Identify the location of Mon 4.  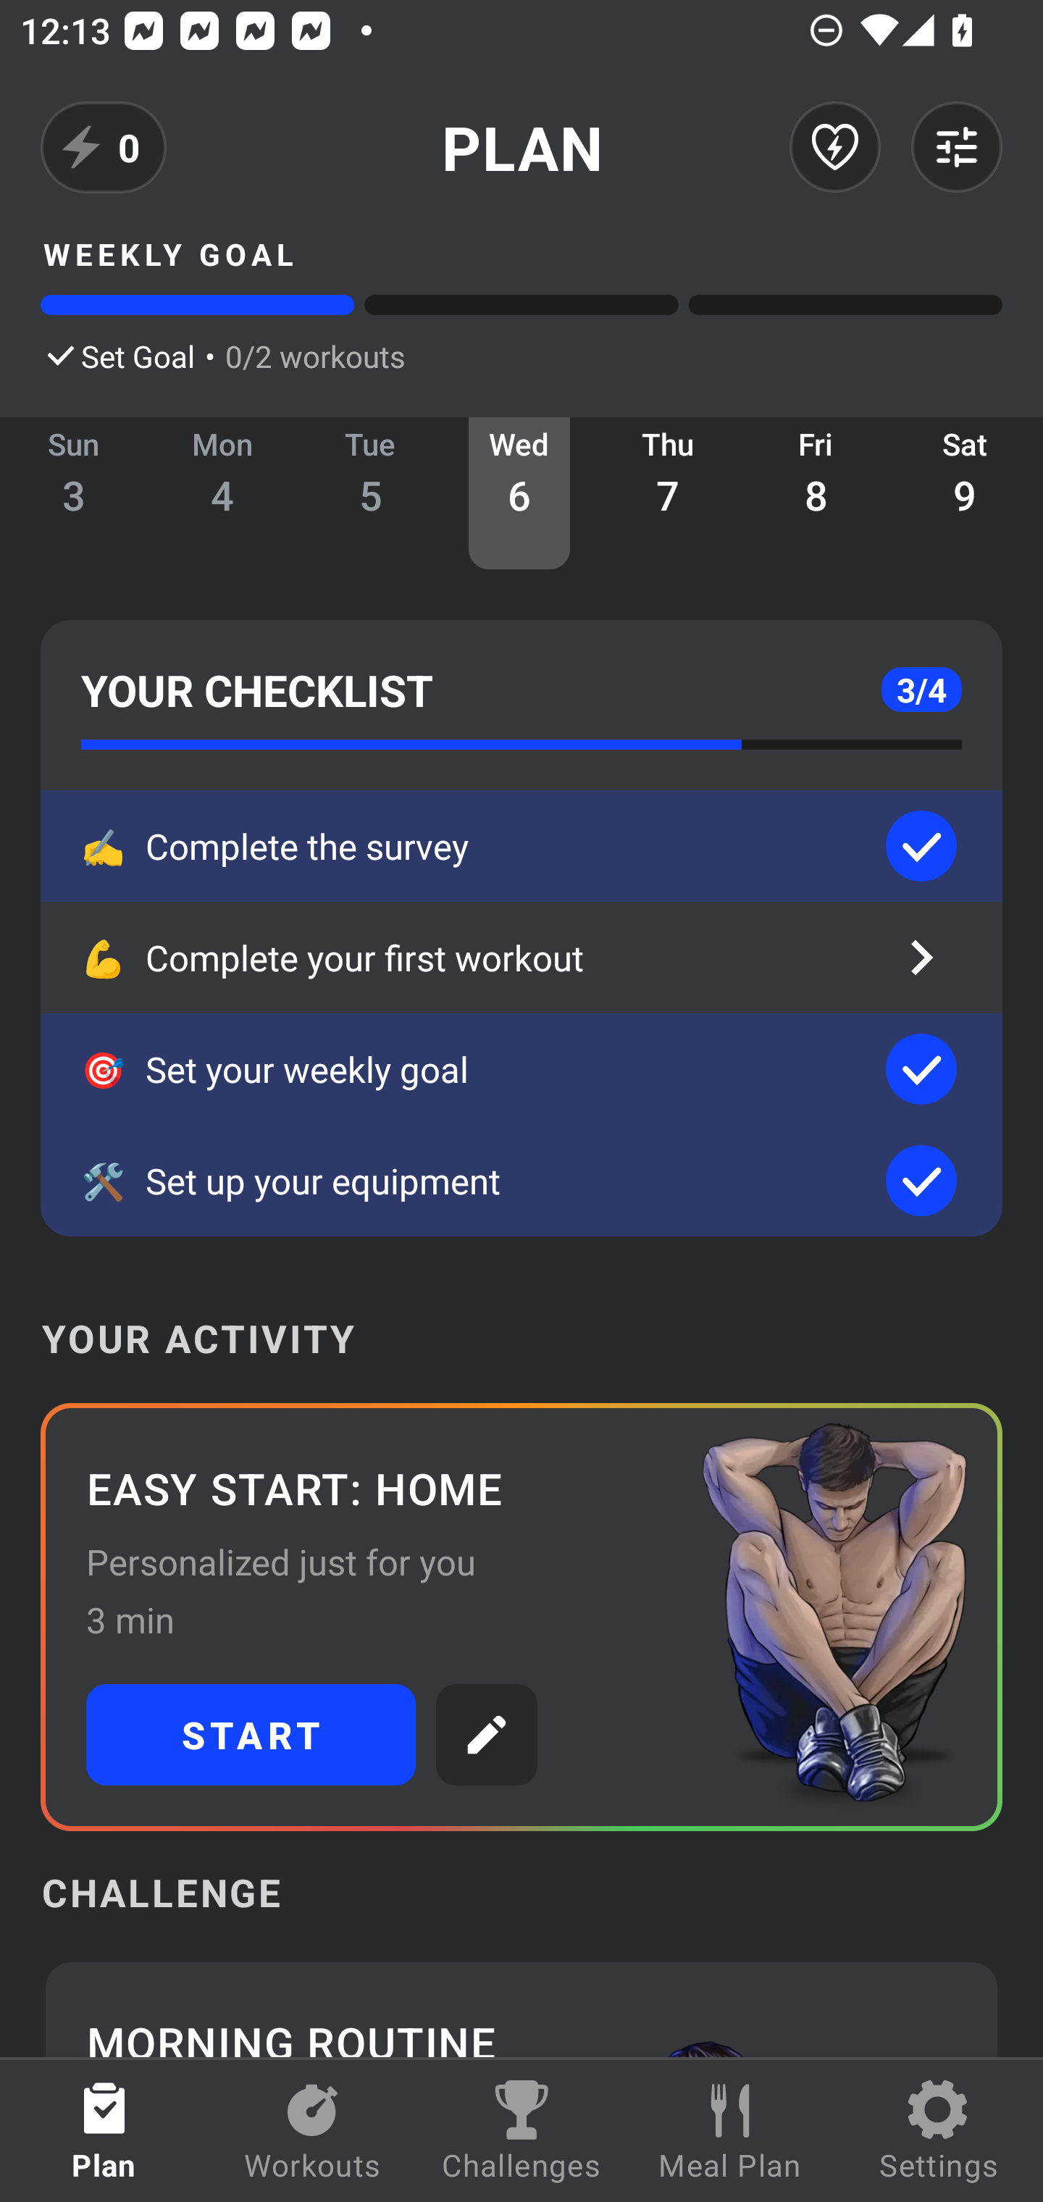
(222, 493).